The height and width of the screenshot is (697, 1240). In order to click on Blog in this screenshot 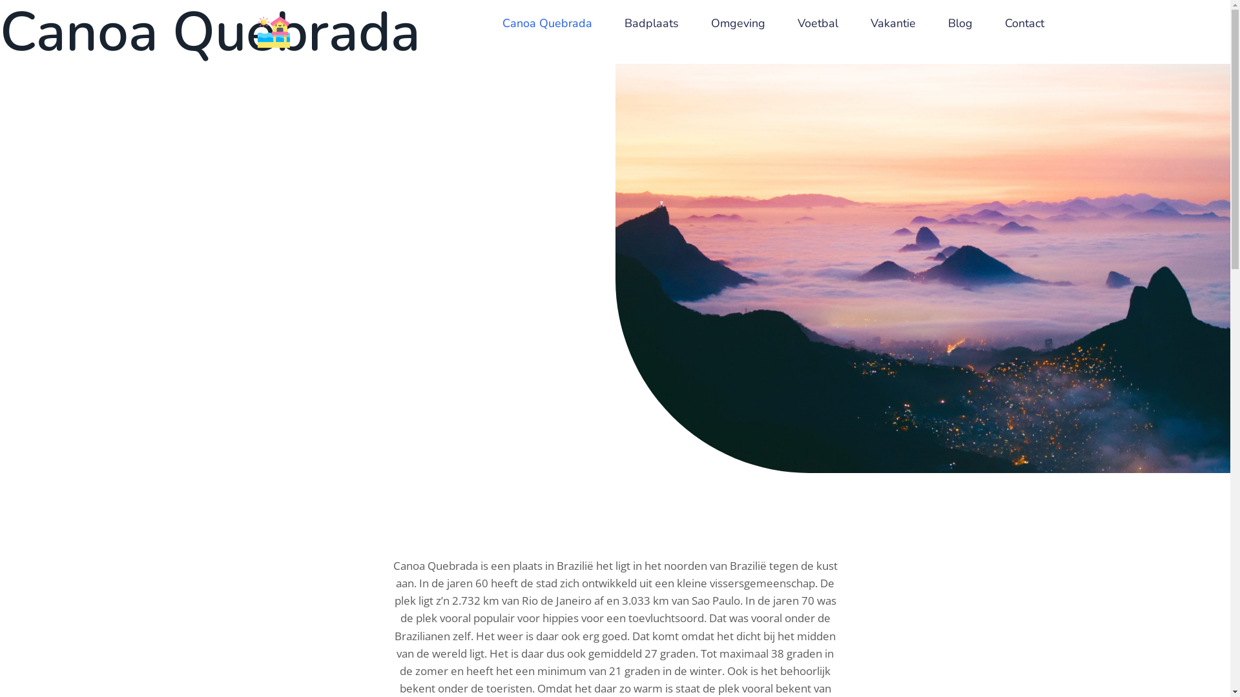, I will do `click(960, 23)`.